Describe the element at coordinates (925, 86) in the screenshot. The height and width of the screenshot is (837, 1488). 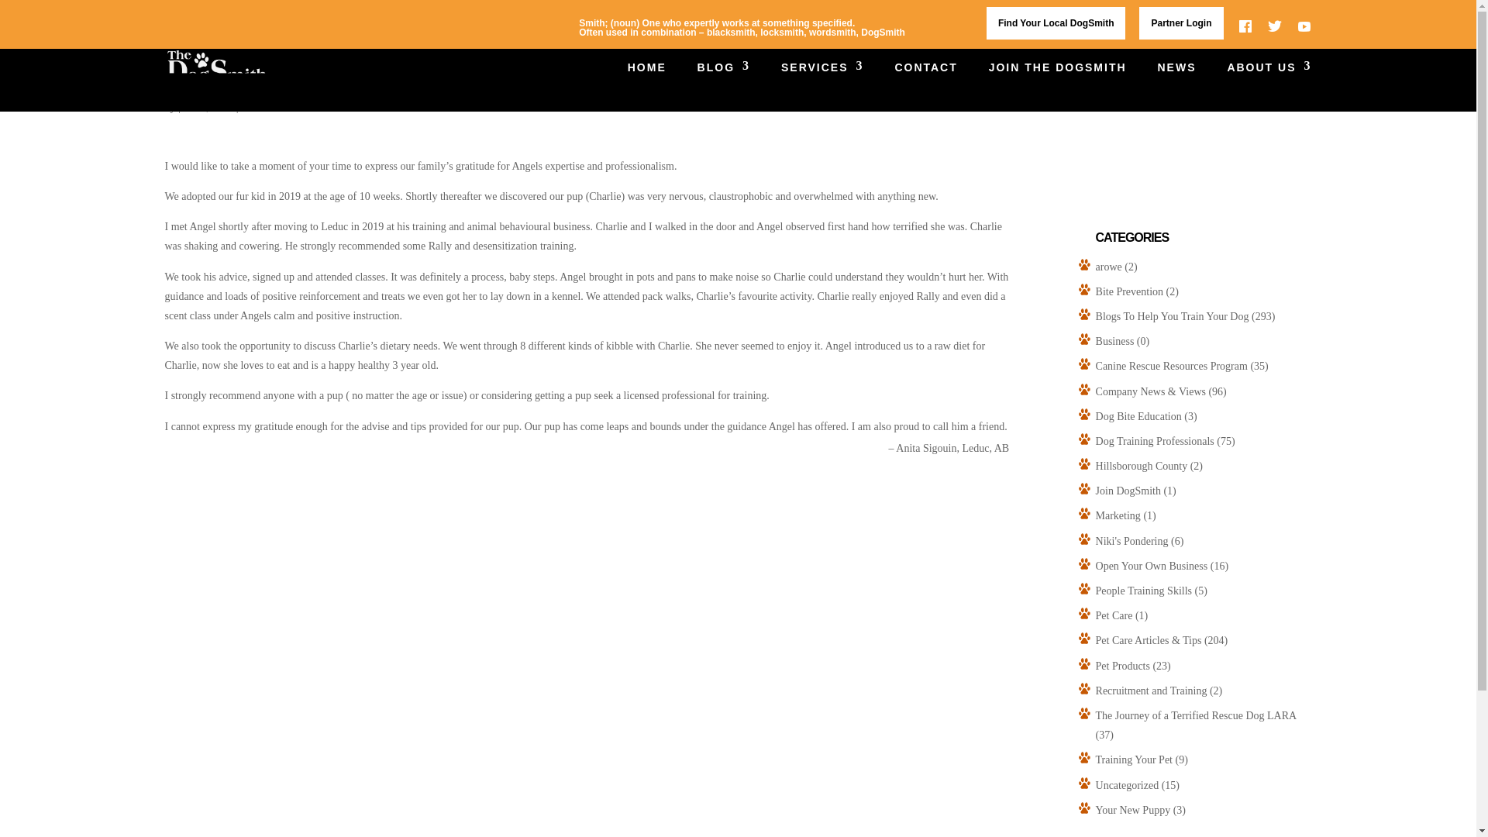
I see `CONTACT` at that location.